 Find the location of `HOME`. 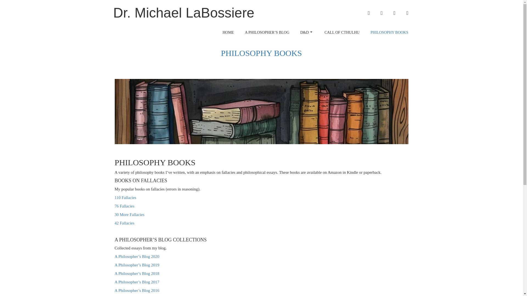

HOME is located at coordinates (228, 32).